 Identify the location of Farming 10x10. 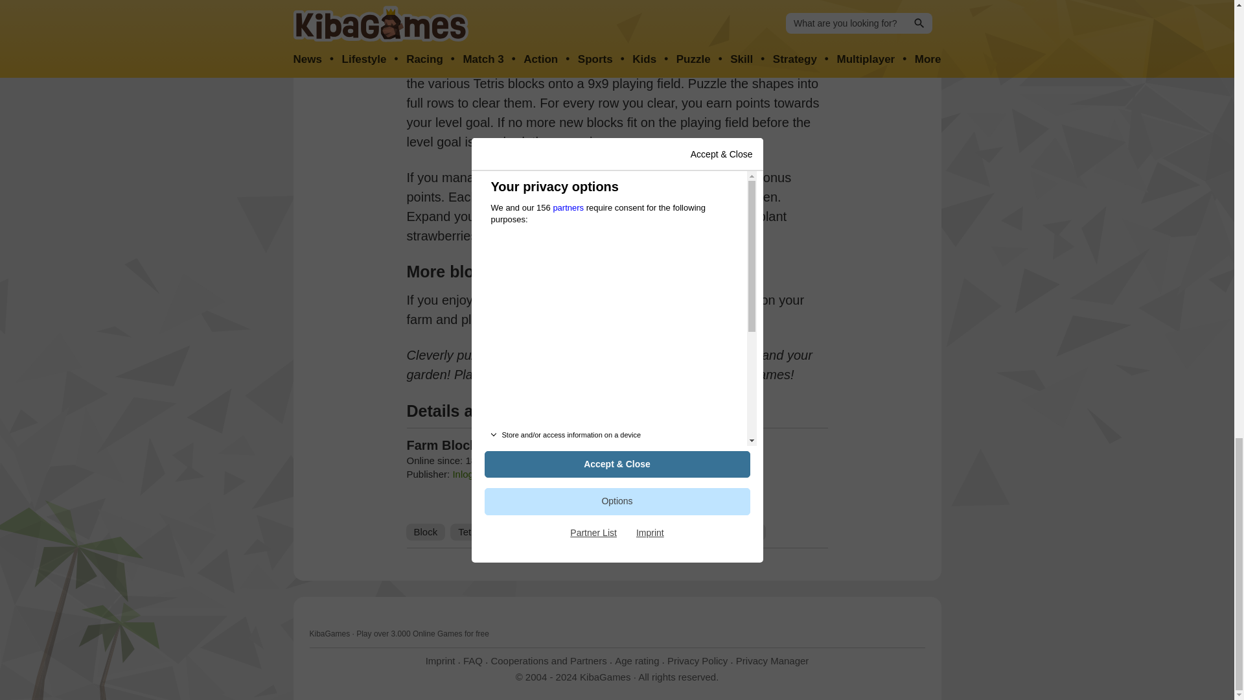
(531, 319).